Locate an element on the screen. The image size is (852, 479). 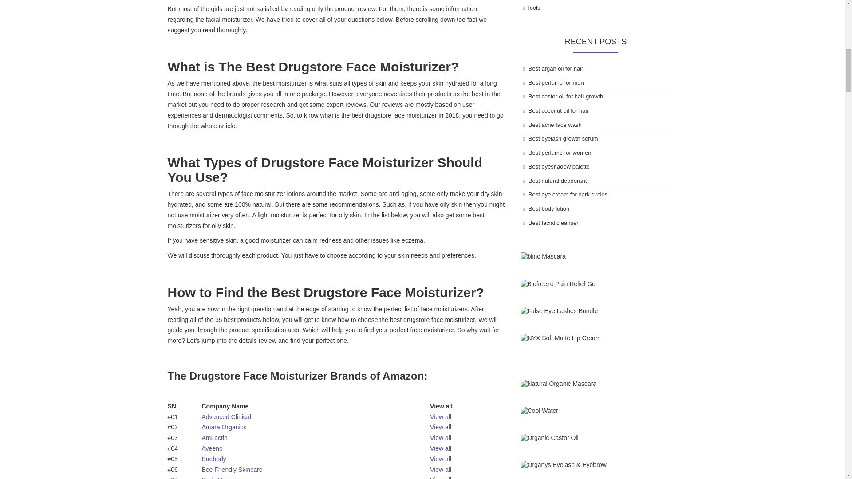
Aveeno is located at coordinates (212, 448).